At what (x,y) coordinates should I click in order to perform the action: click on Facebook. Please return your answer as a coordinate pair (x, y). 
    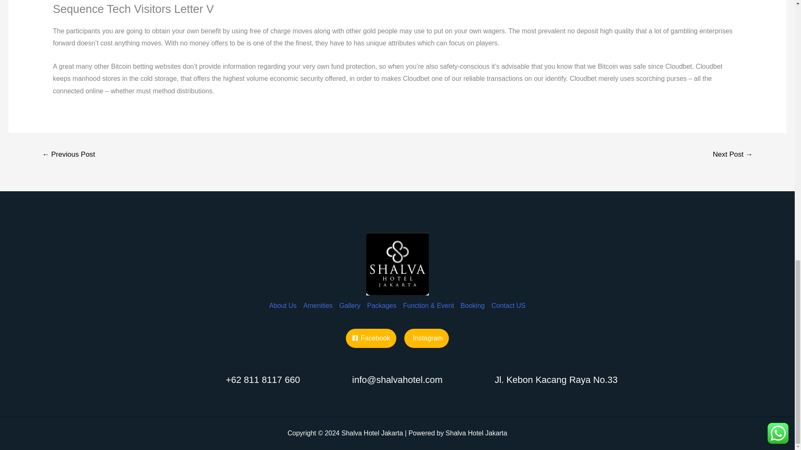
    Looking at the image, I should click on (371, 338).